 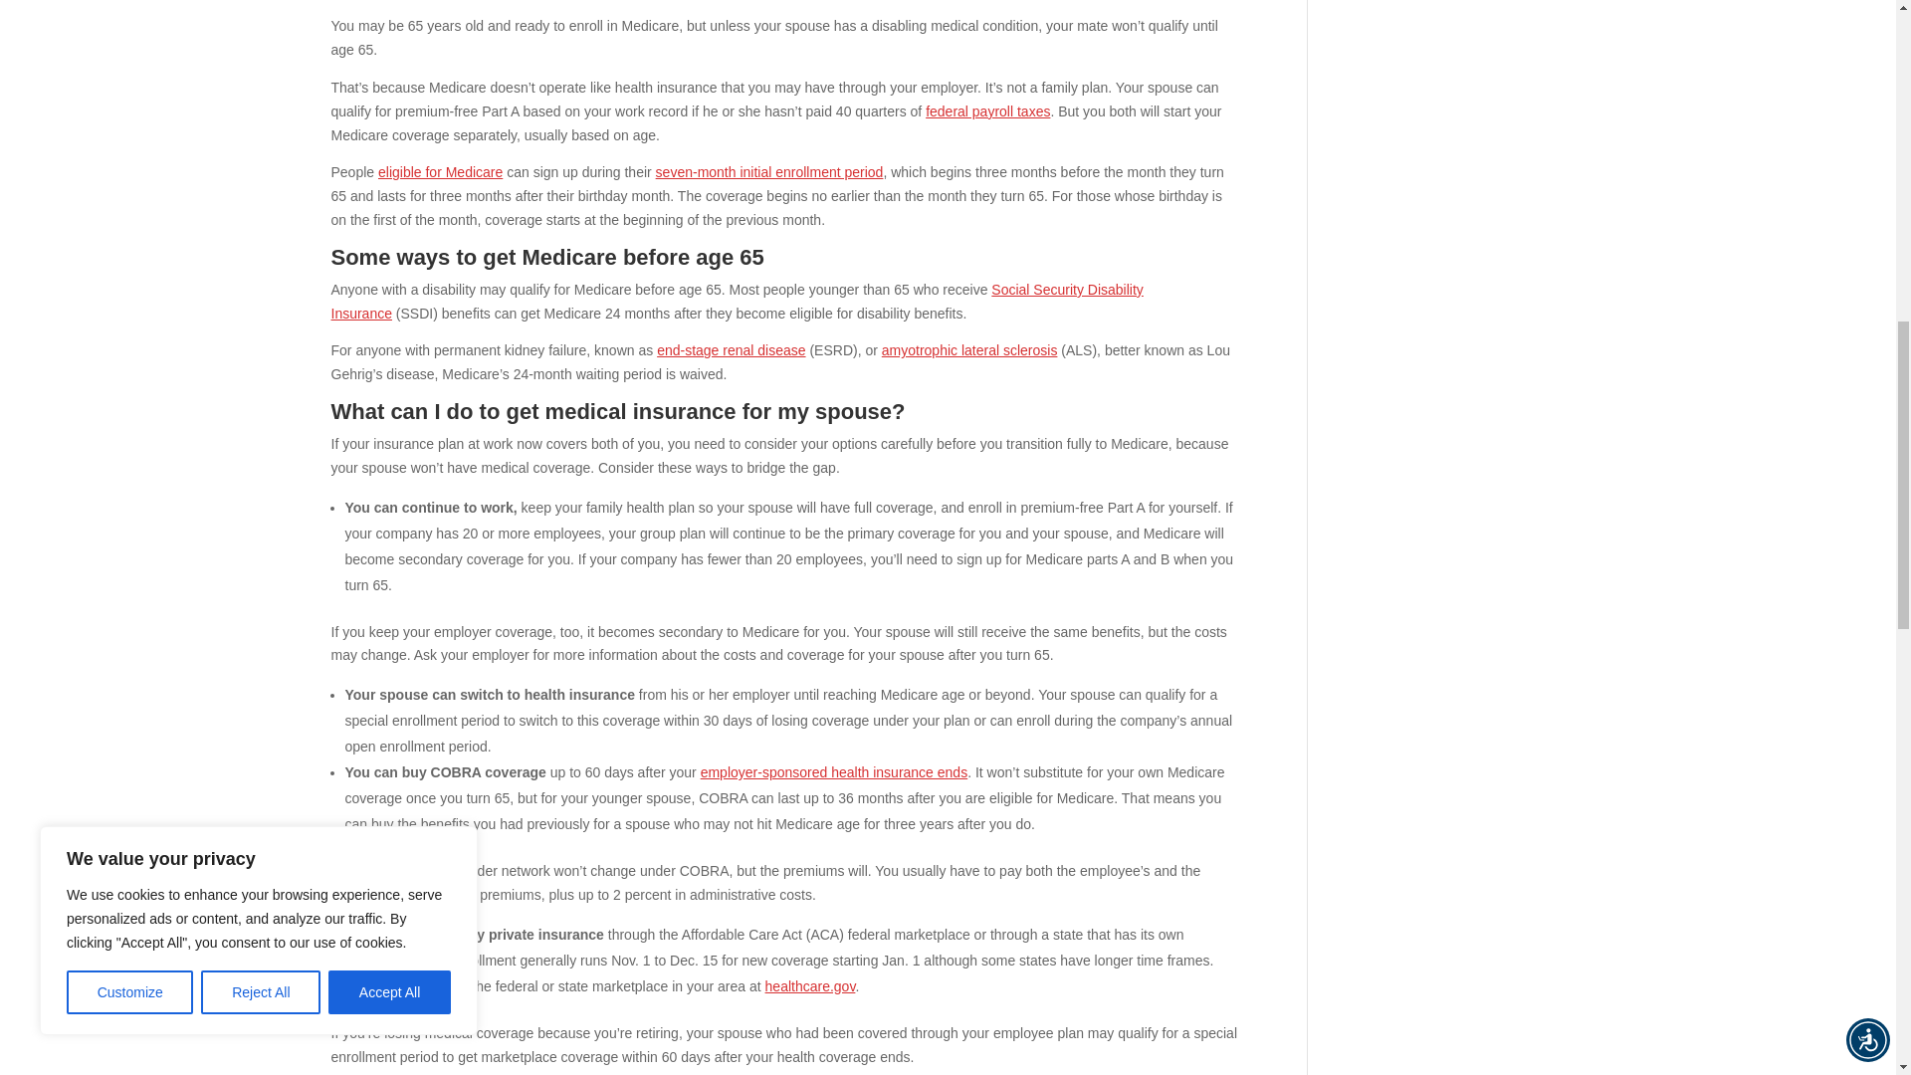 I want to click on enrolling in Medicare, so click(x=768, y=172).